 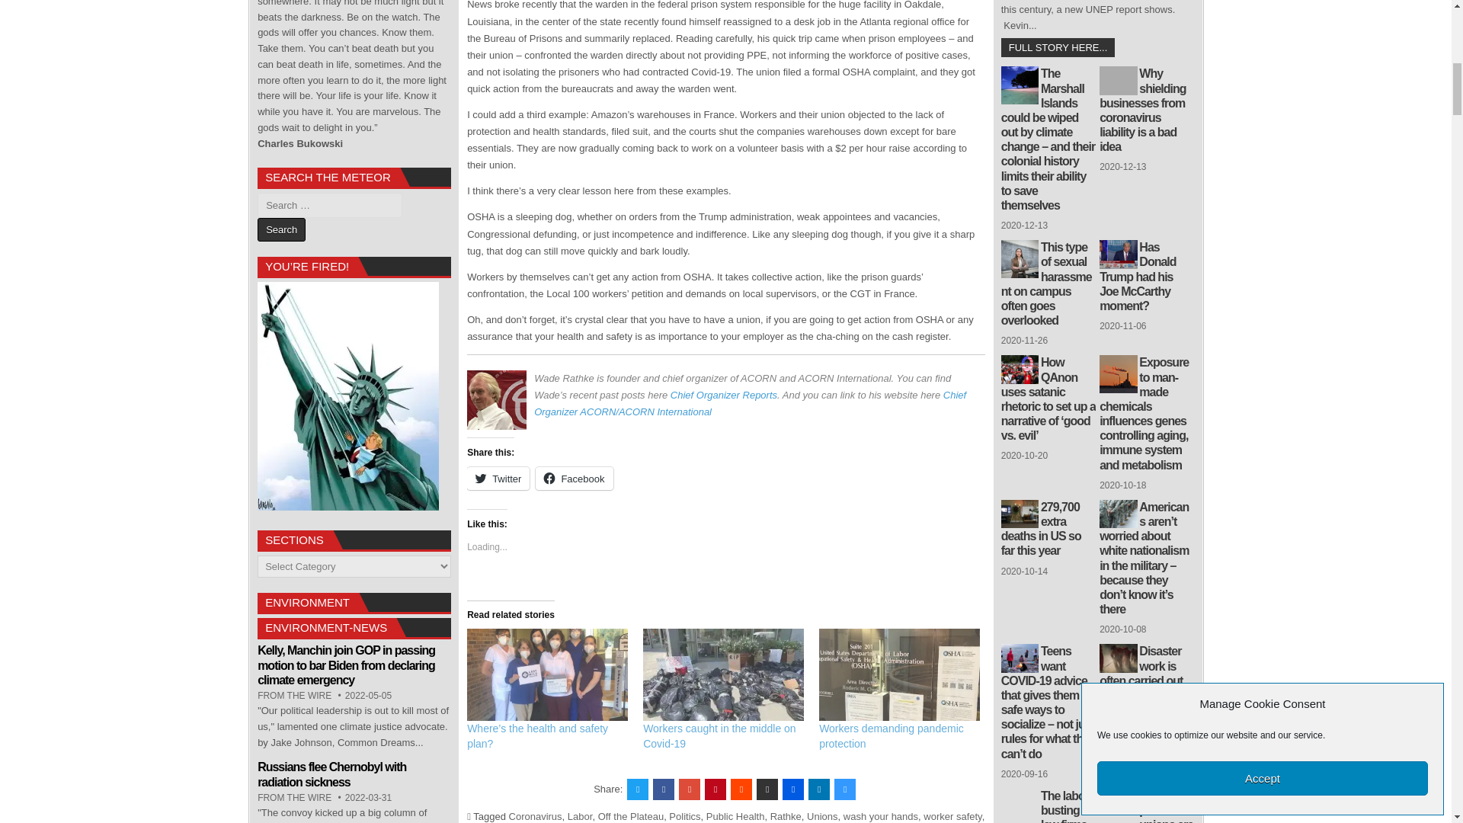 I want to click on Chief Organizer Reports, so click(x=723, y=395).